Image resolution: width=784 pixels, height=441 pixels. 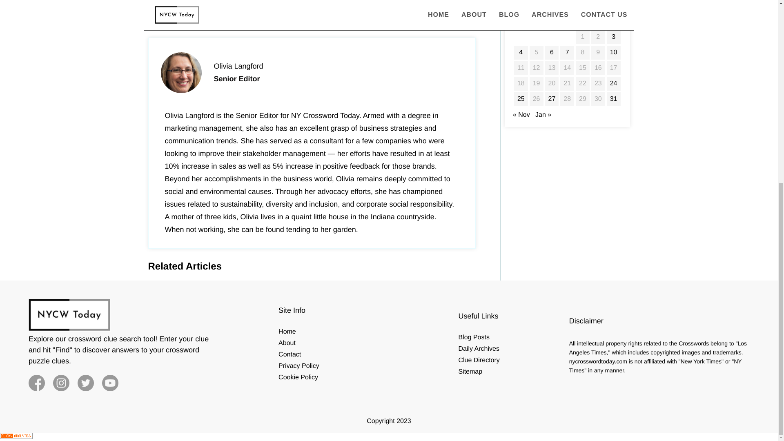 I want to click on Sunday, so click(x=613, y=24).